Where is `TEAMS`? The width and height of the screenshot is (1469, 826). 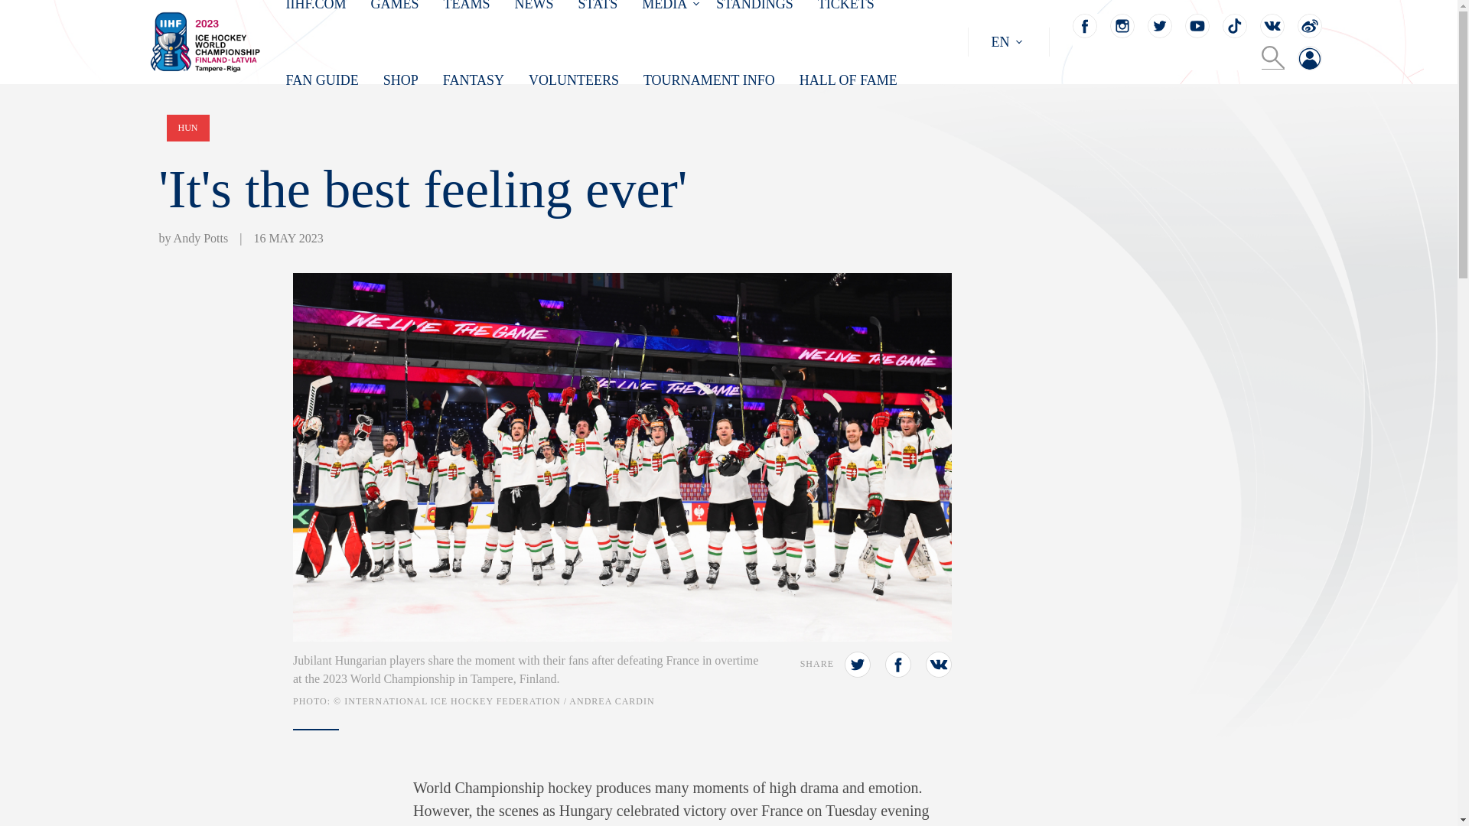
TEAMS is located at coordinates (467, 6).